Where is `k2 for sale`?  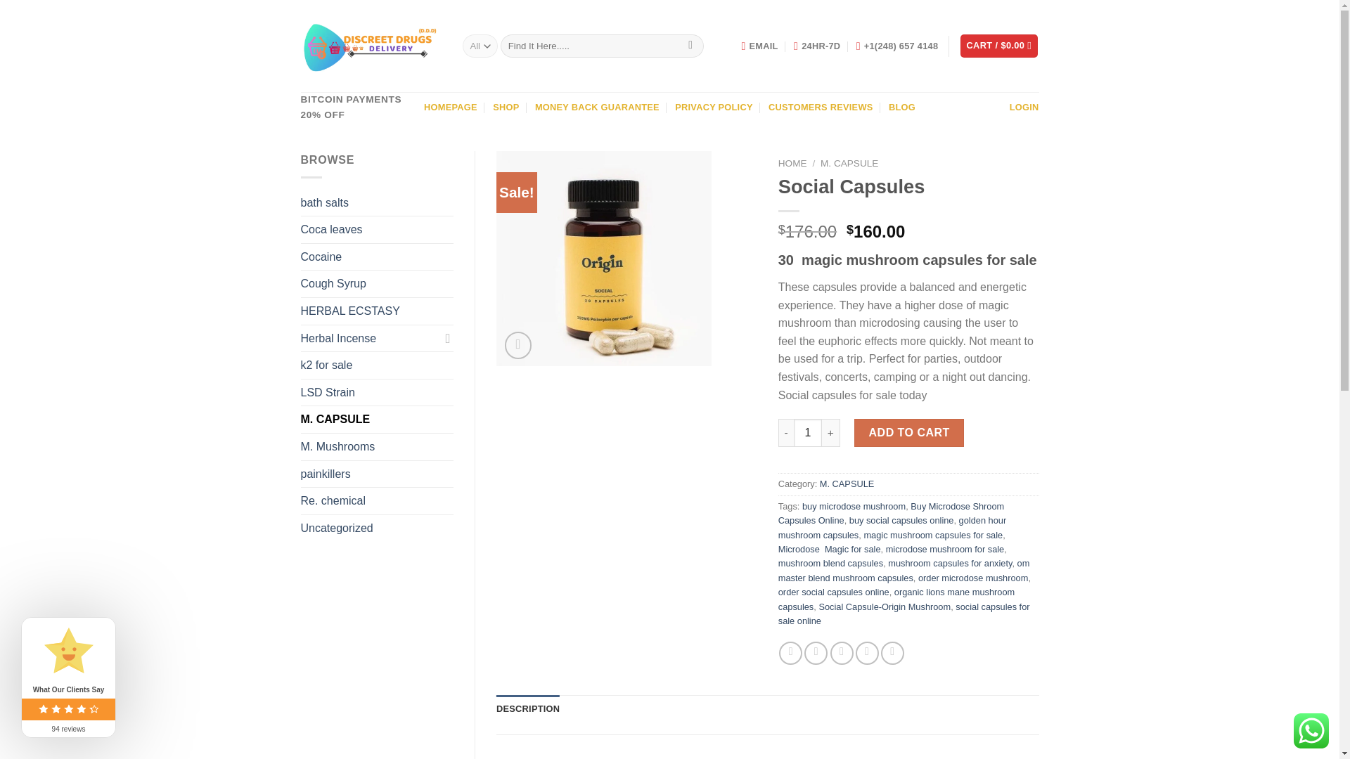 k2 for sale is located at coordinates (377, 365).